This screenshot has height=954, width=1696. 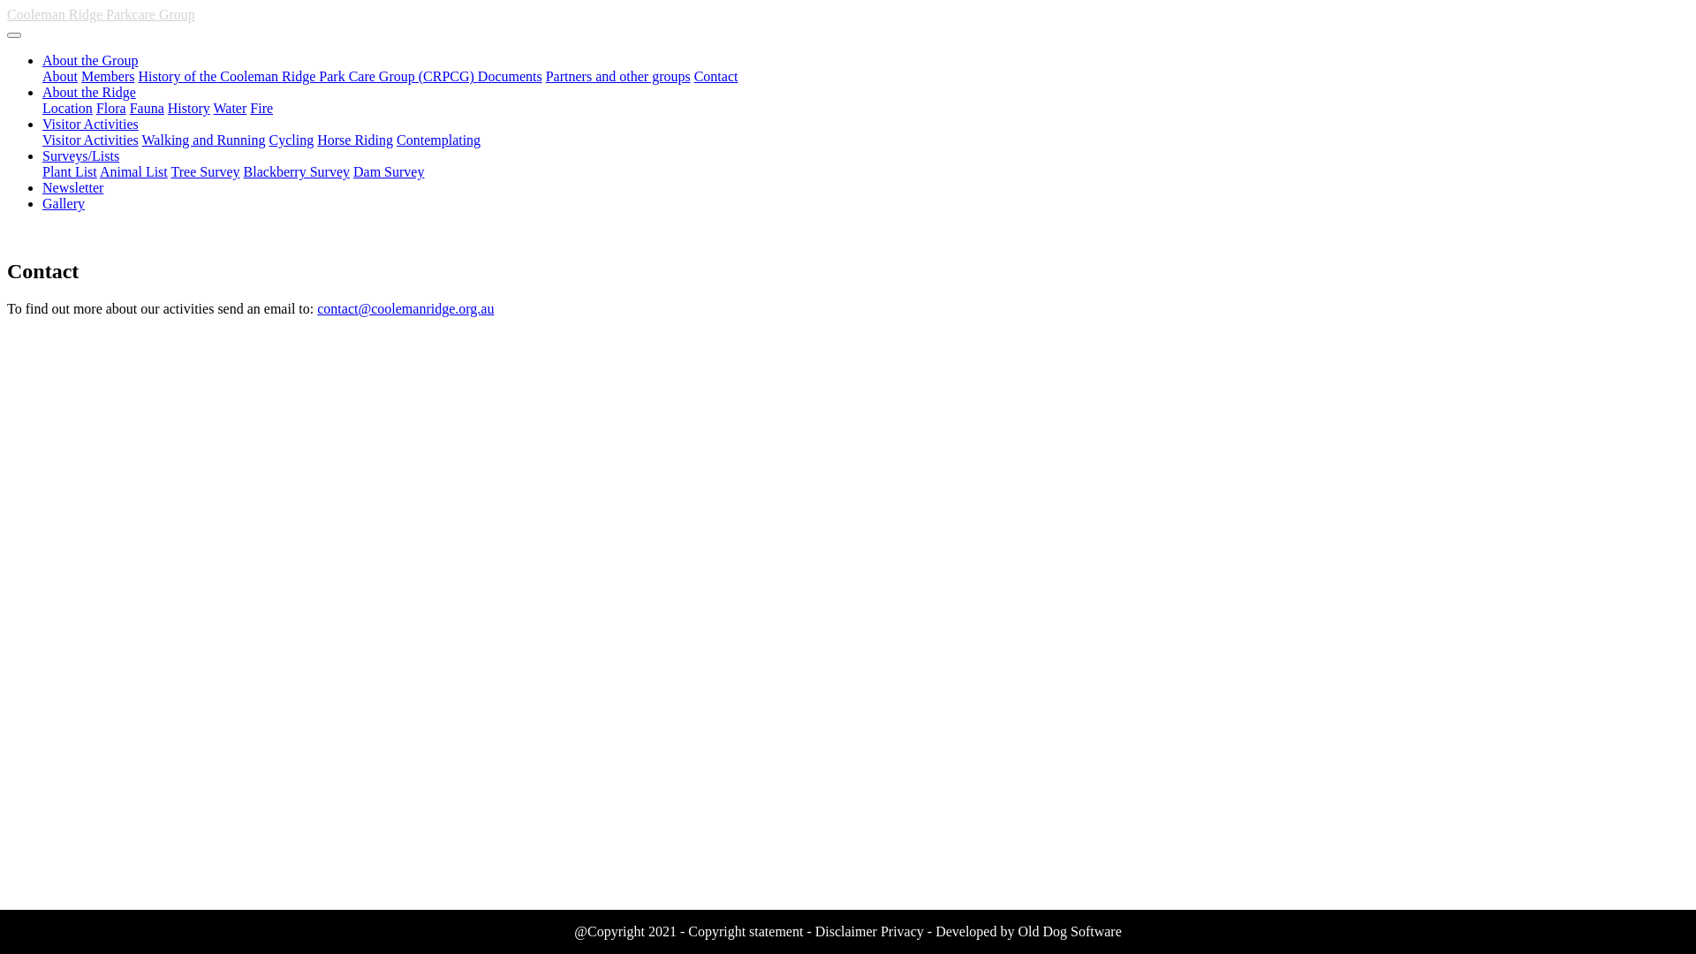 I want to click on About the Group, so click(x=90, y=60).